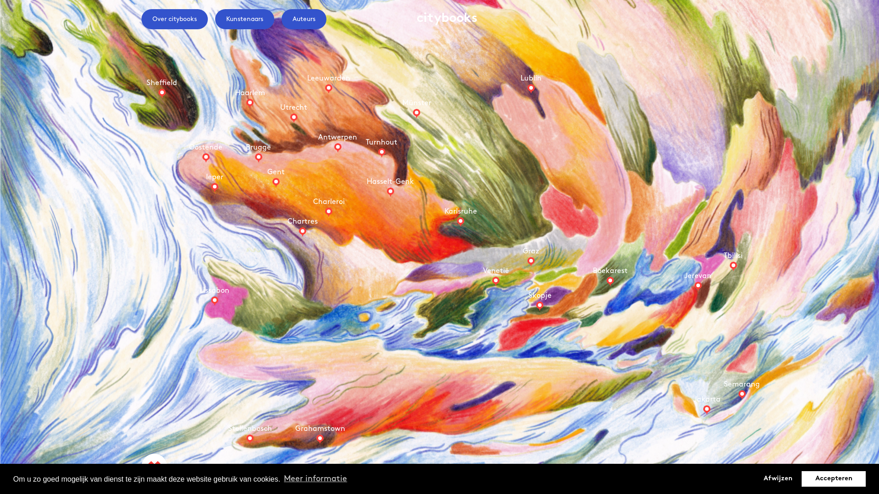  What do you see at coordinates (531, 262) in the screenshot?
I see `Graz` at bounding box center [531, 262].